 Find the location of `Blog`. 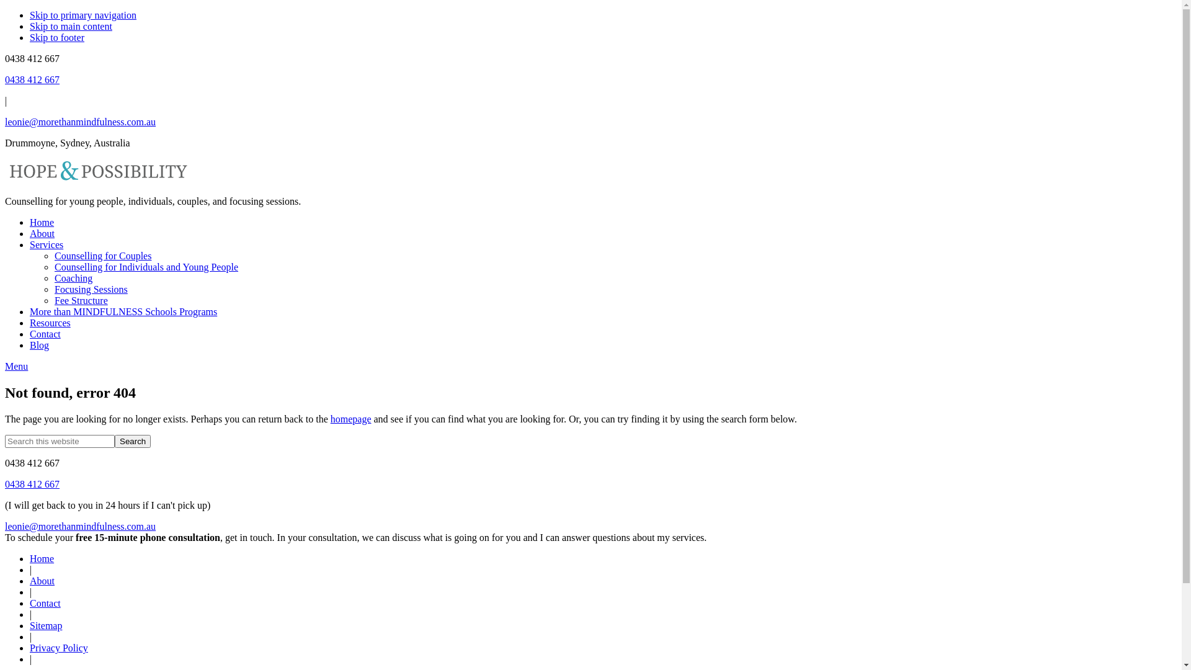

Blog is located at coordinates (40, 345).